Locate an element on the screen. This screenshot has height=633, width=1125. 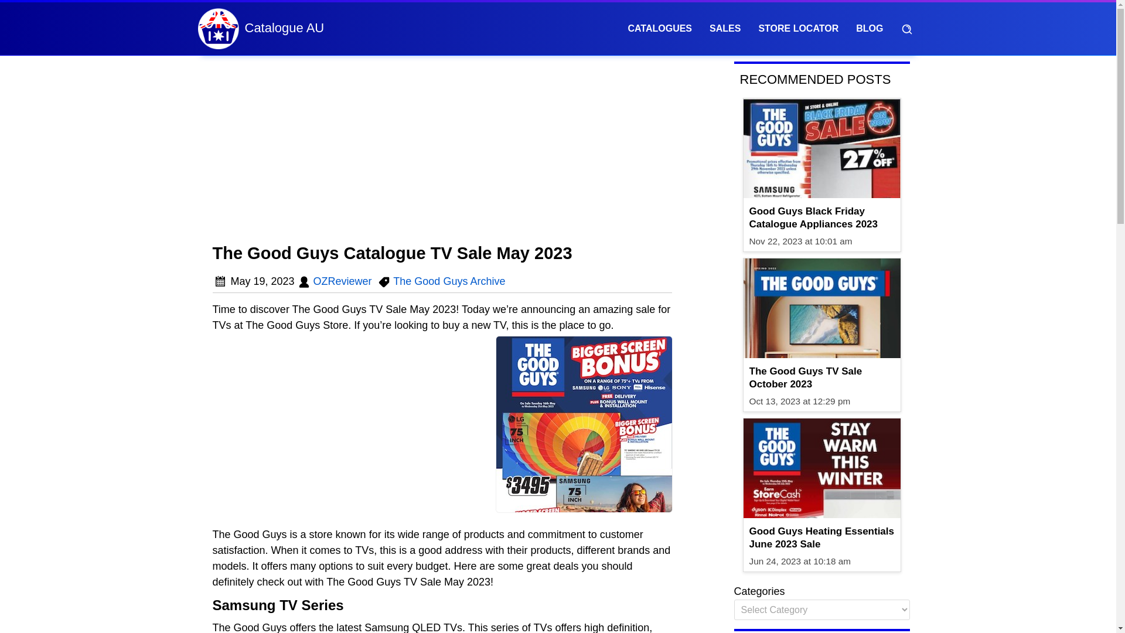
The Good Guys Archive is located at coordinates (449, 281).